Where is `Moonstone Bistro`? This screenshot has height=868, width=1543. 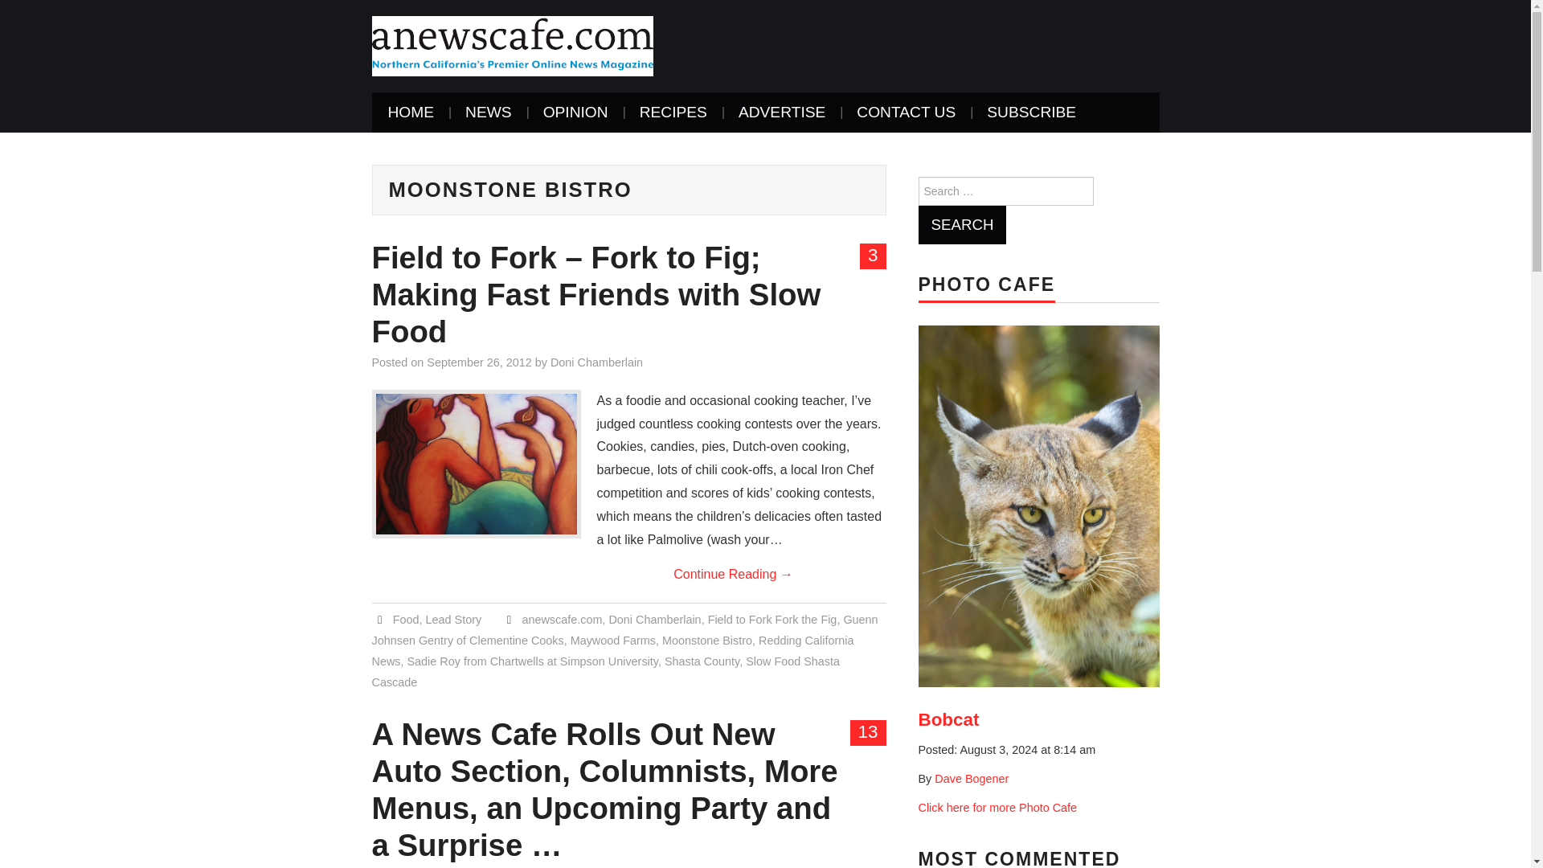
Moonstone Bistro is located at coordinates (707, 640).